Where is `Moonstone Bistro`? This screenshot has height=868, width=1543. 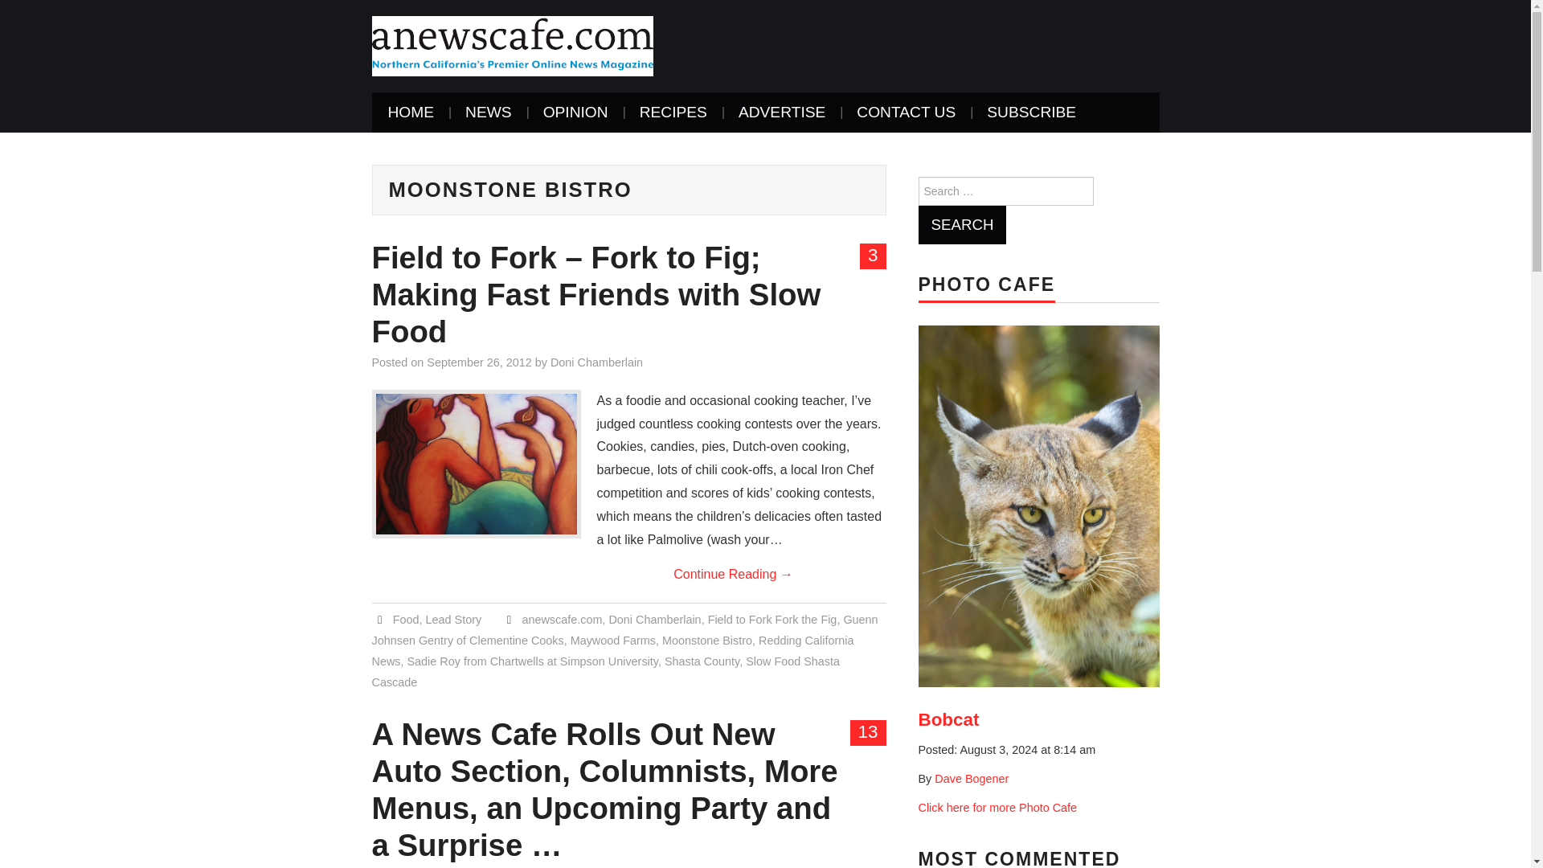
Moonstone Bistro is located at coordinates (707, 640).